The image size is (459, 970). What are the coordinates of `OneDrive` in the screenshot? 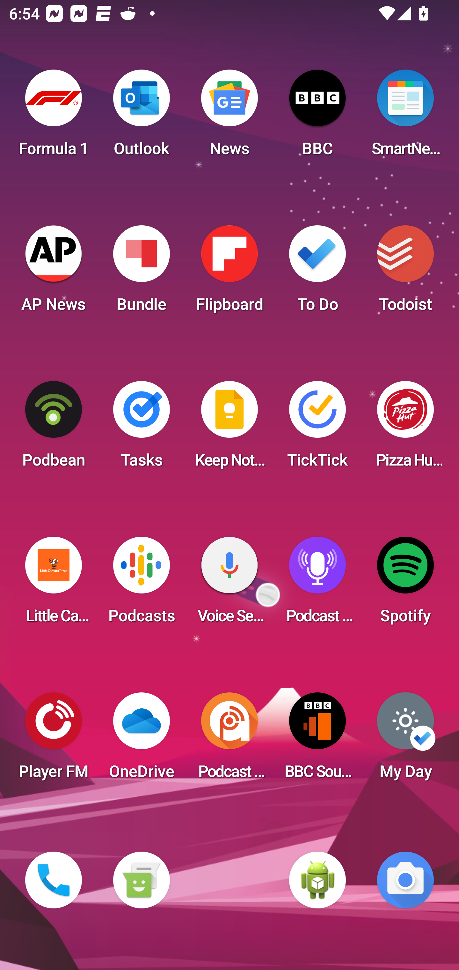 It's located at (141, 740).